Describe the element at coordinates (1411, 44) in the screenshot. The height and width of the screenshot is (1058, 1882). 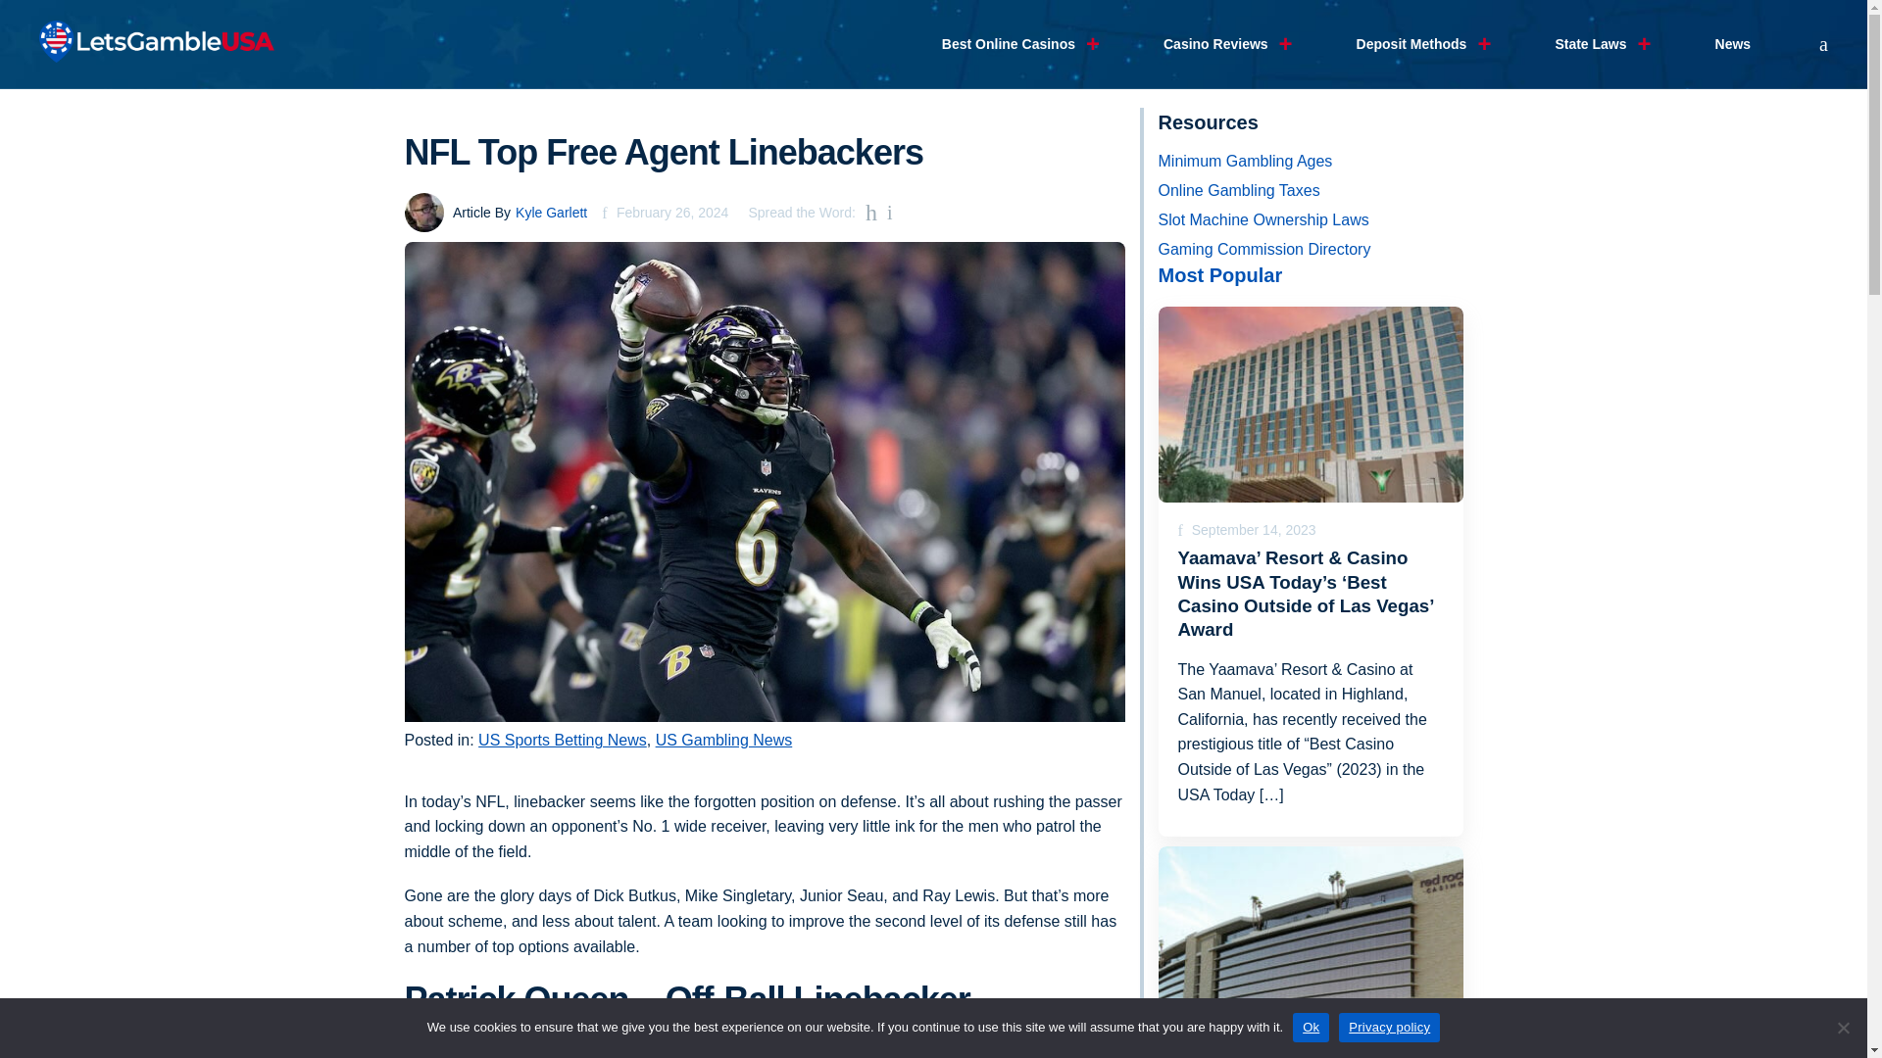
I see `Deposit Methods` at that location.